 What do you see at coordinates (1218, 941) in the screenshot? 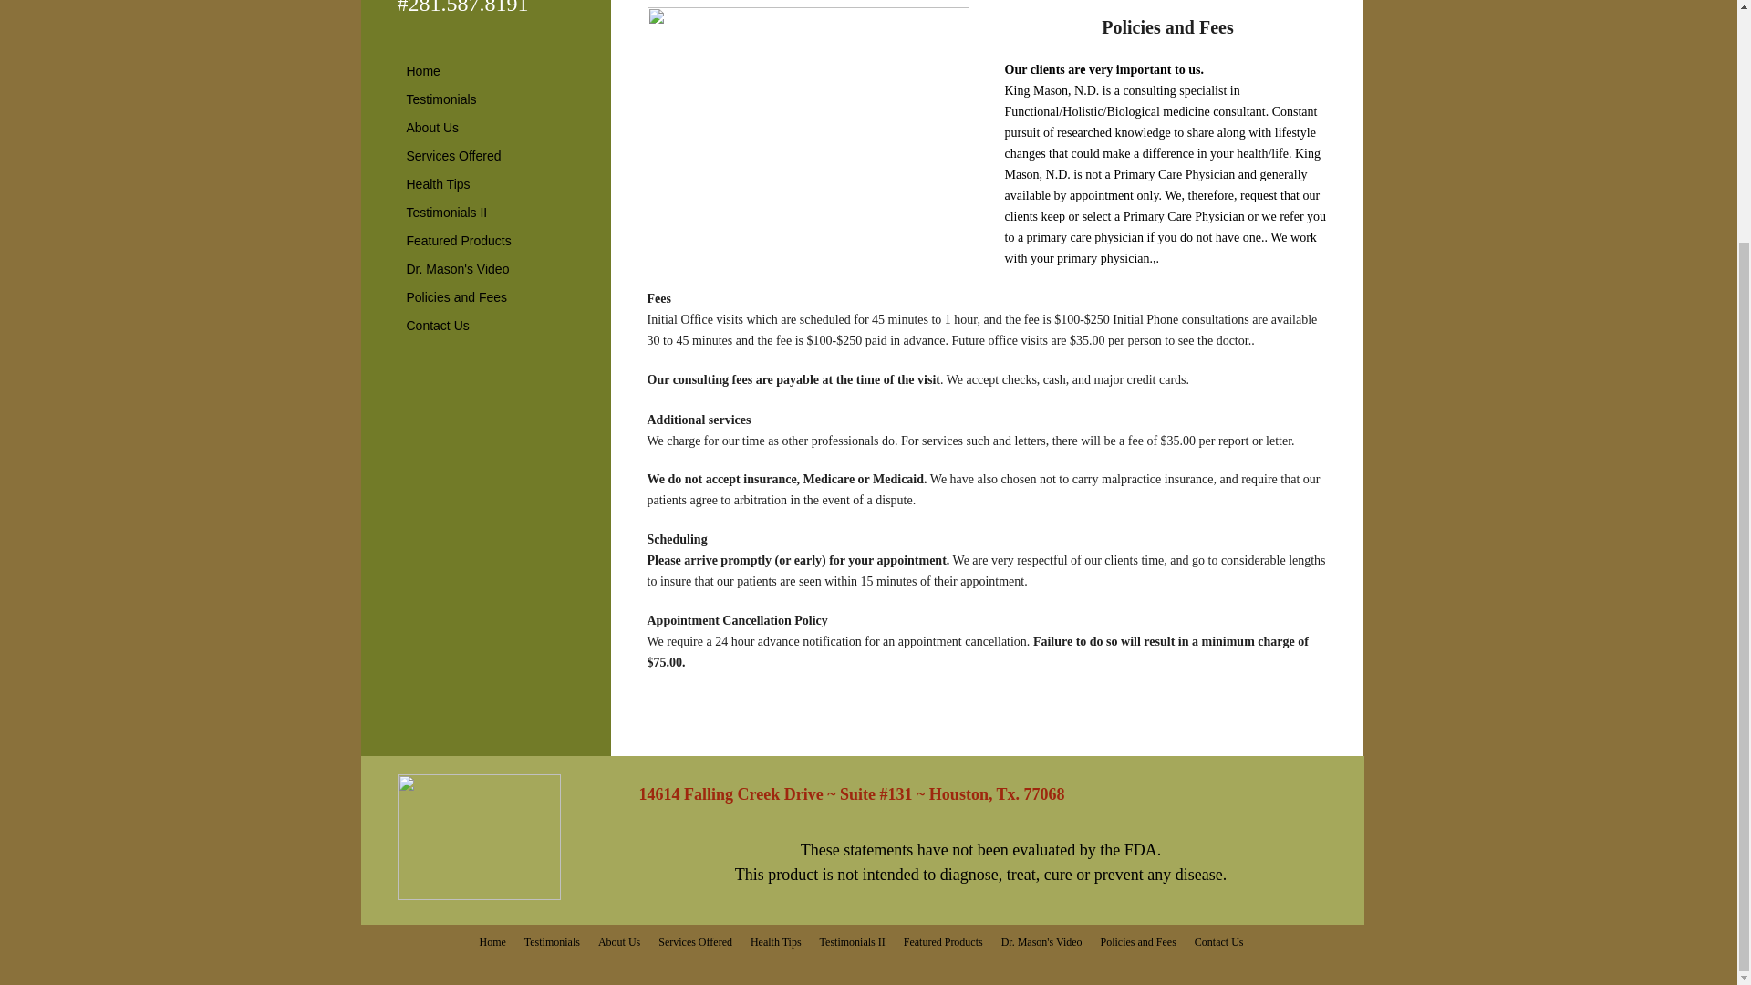
I see `Contact Us` at bounding box center [1218, 941].